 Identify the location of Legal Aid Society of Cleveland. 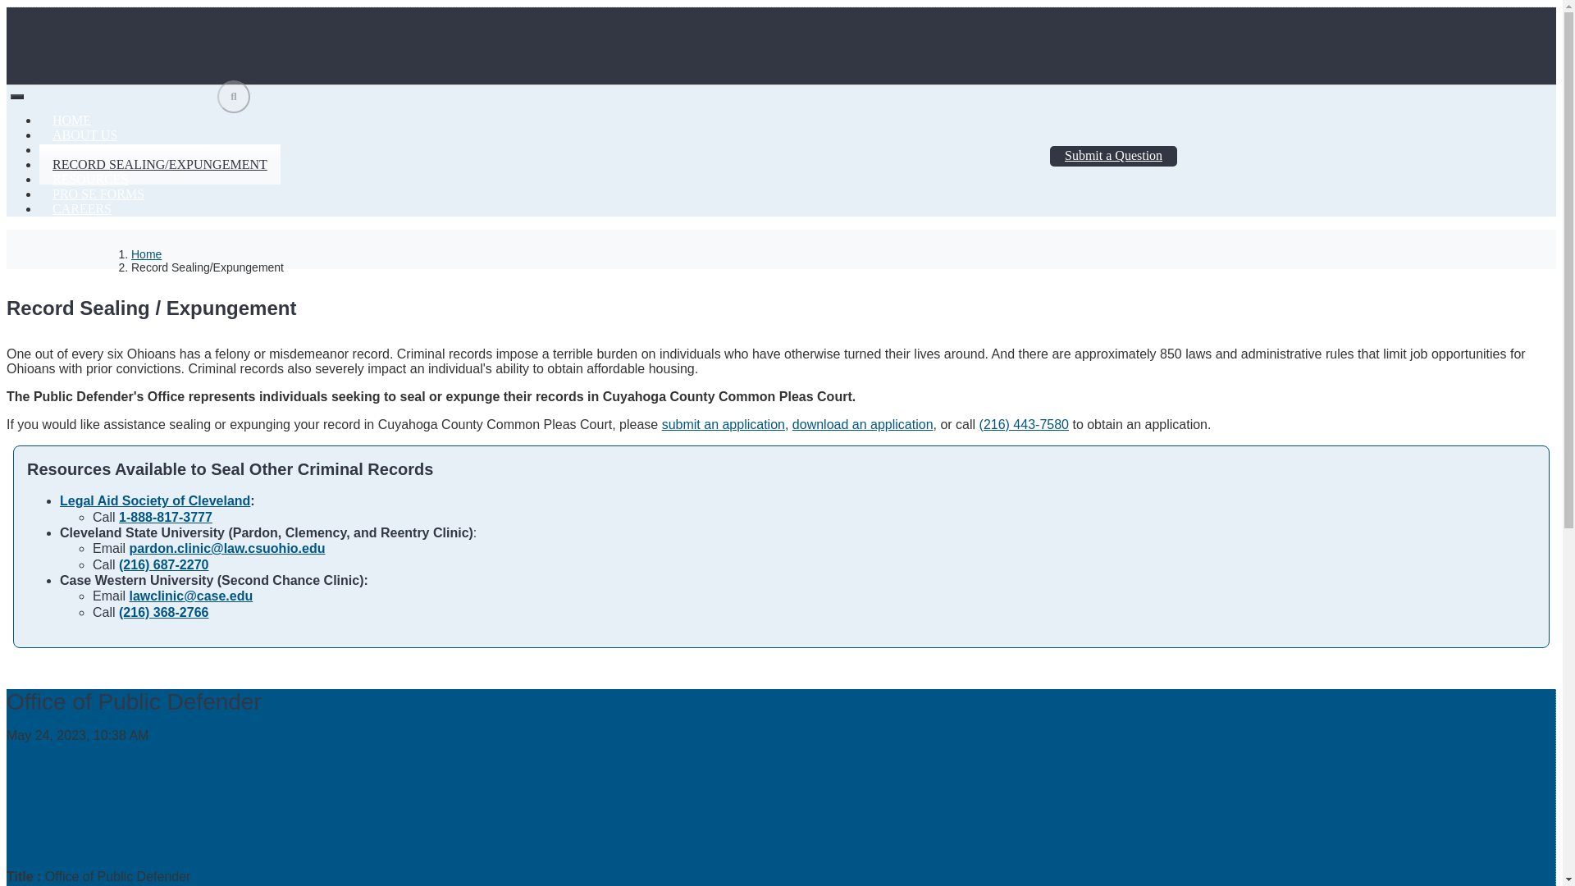
(154, 500).